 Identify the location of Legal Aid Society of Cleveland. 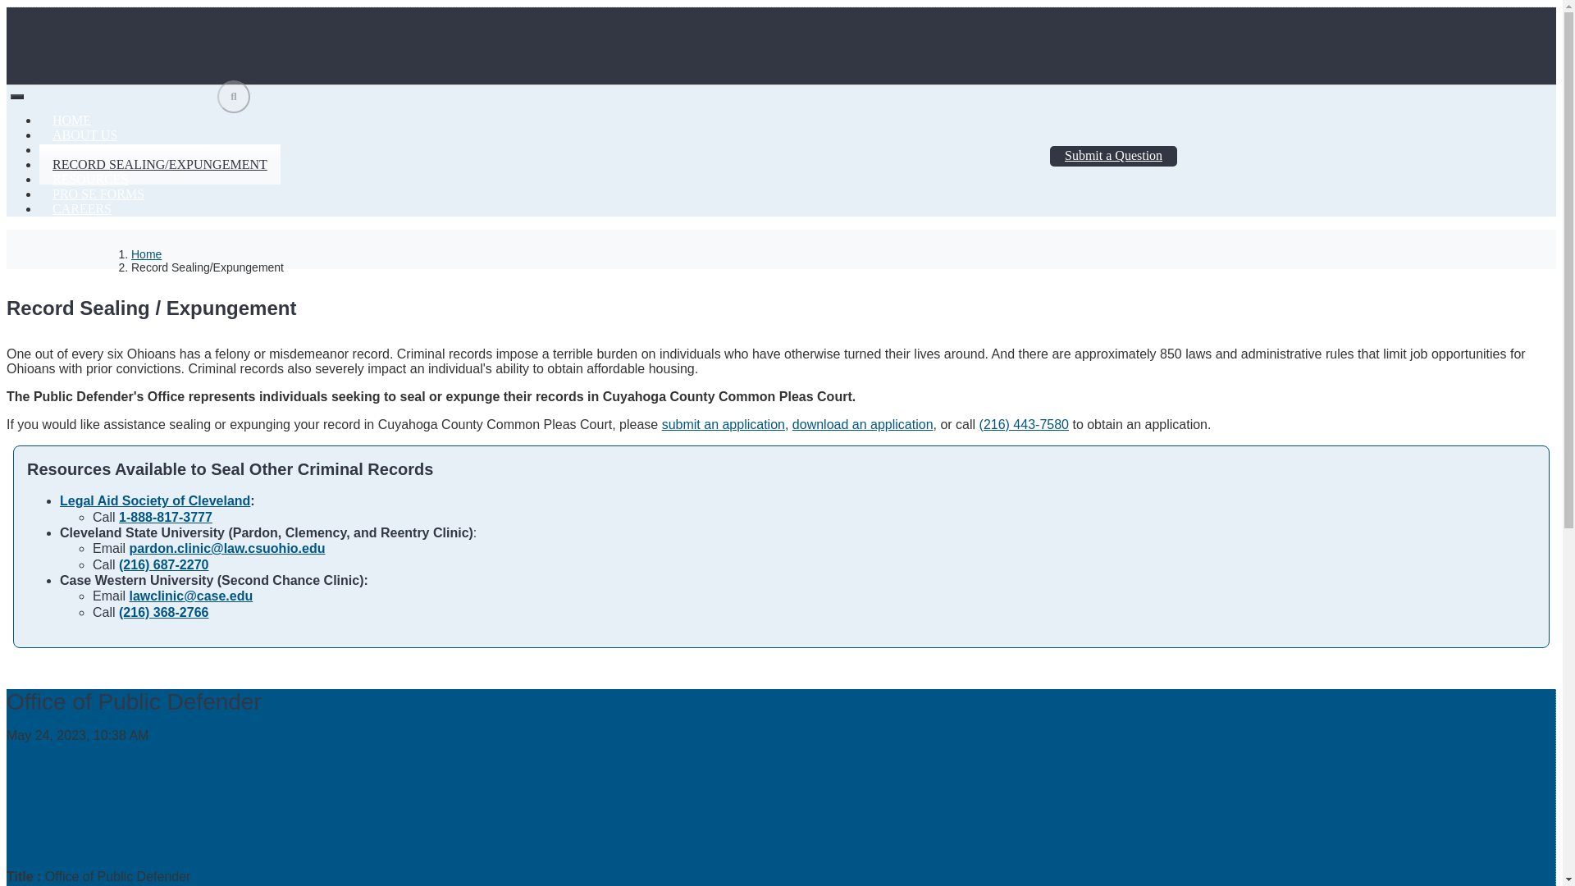
(154, 500).